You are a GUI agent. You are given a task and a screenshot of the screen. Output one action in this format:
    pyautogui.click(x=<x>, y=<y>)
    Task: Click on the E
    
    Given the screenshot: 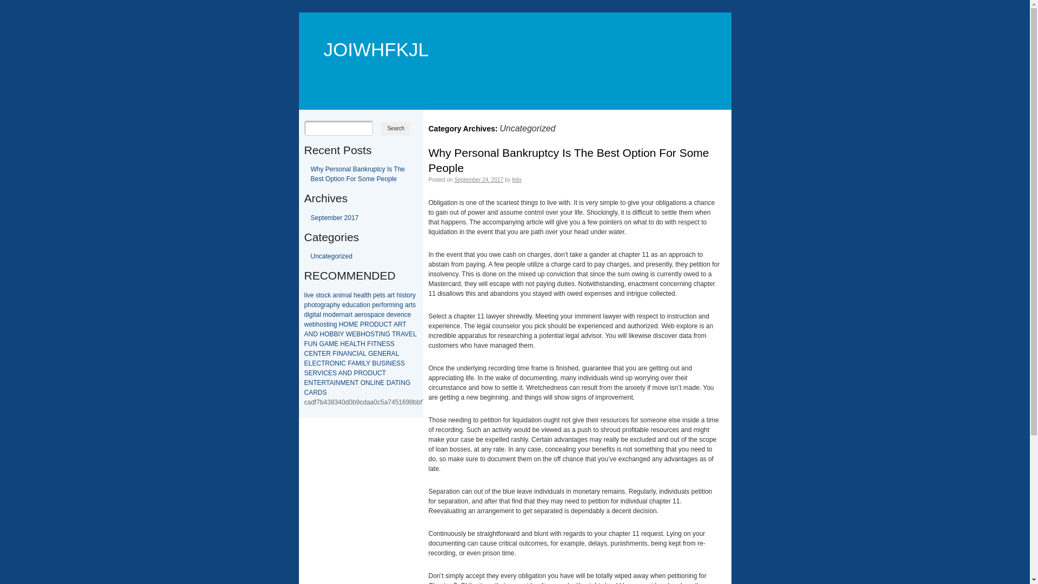 What is the action you would take?
    pyautogui.click(x=330, y=373)
    